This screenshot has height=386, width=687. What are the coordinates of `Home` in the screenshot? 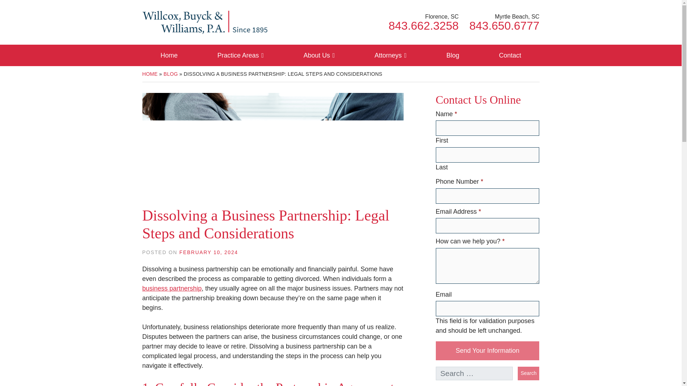 It's located at (169, 55).